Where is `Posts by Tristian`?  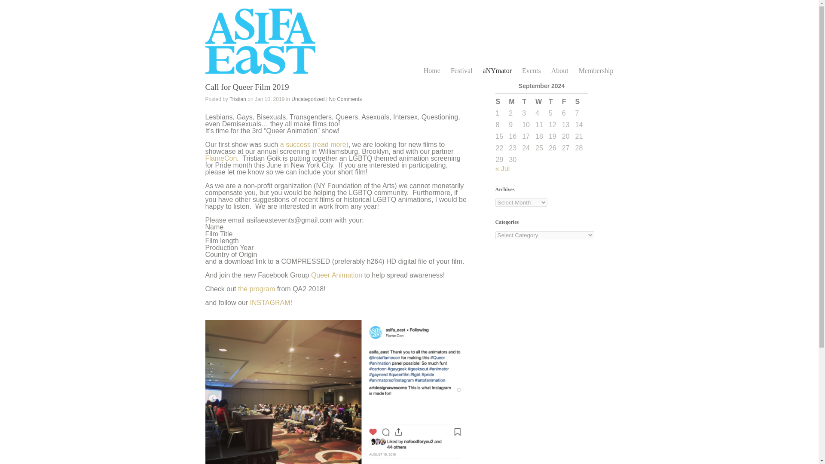 Posts by Tristian is located at coordinates (237, 99).